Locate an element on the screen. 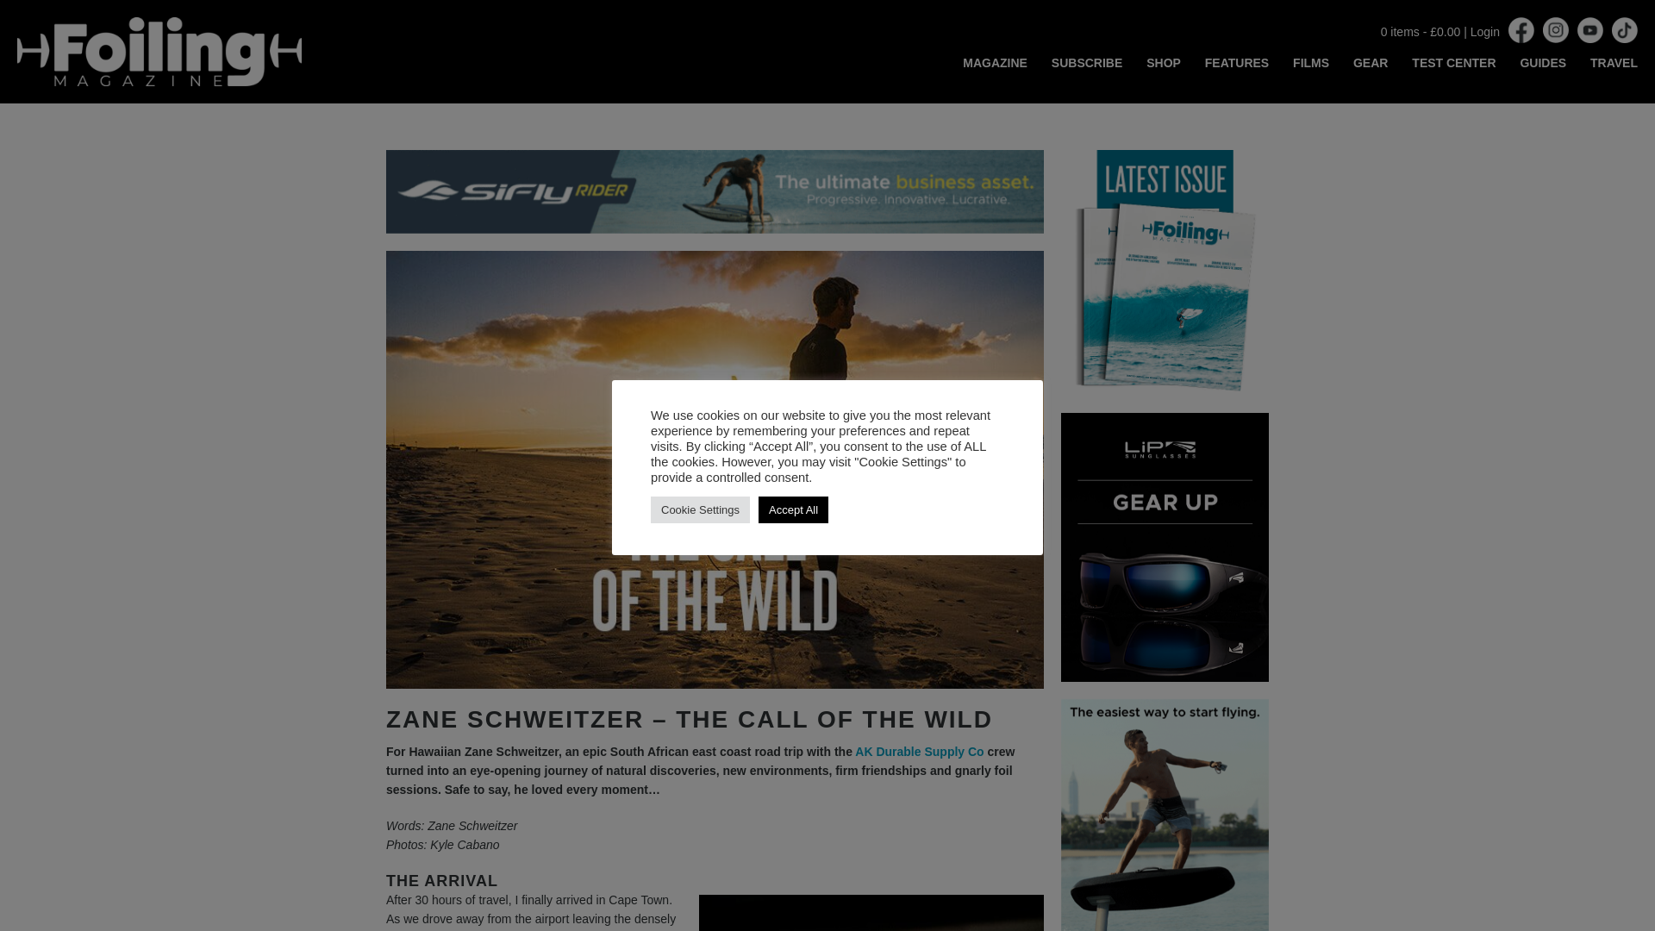  FILMS is located at coordinates (1310, 62).